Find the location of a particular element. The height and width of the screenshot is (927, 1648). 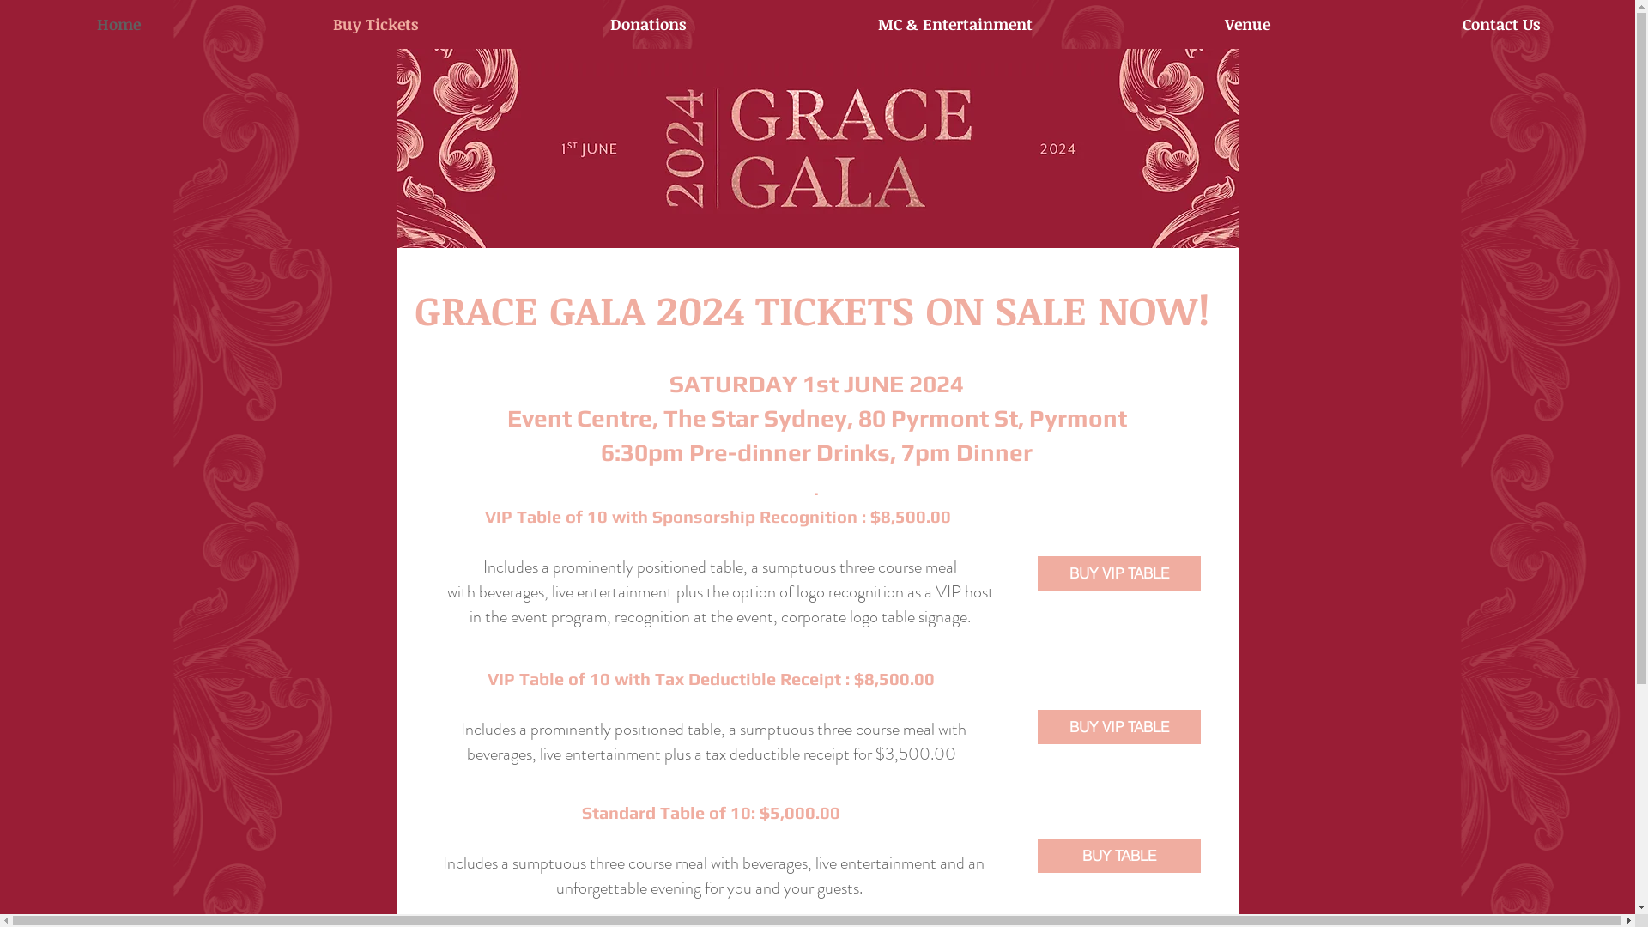

Buy Tickets is located at coordinates (376, 24).